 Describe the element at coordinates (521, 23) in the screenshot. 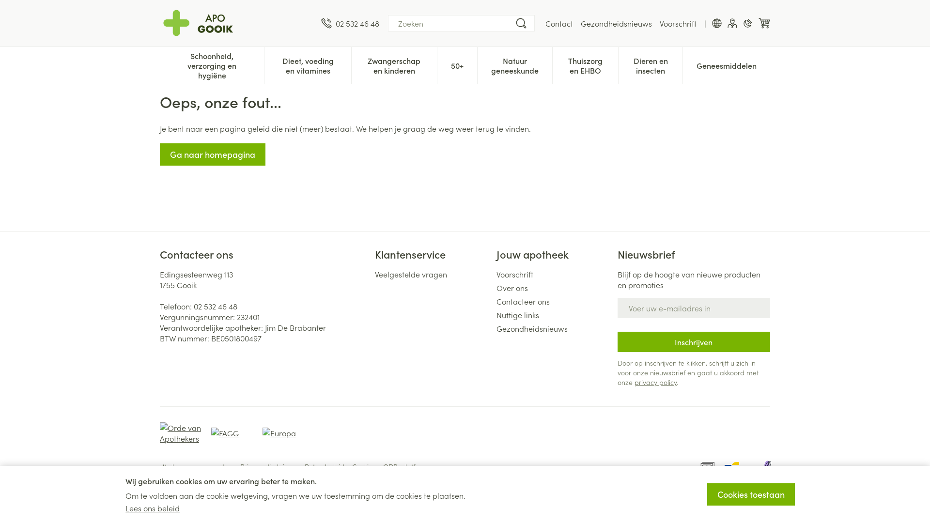

I see `Zoeken` at that location.